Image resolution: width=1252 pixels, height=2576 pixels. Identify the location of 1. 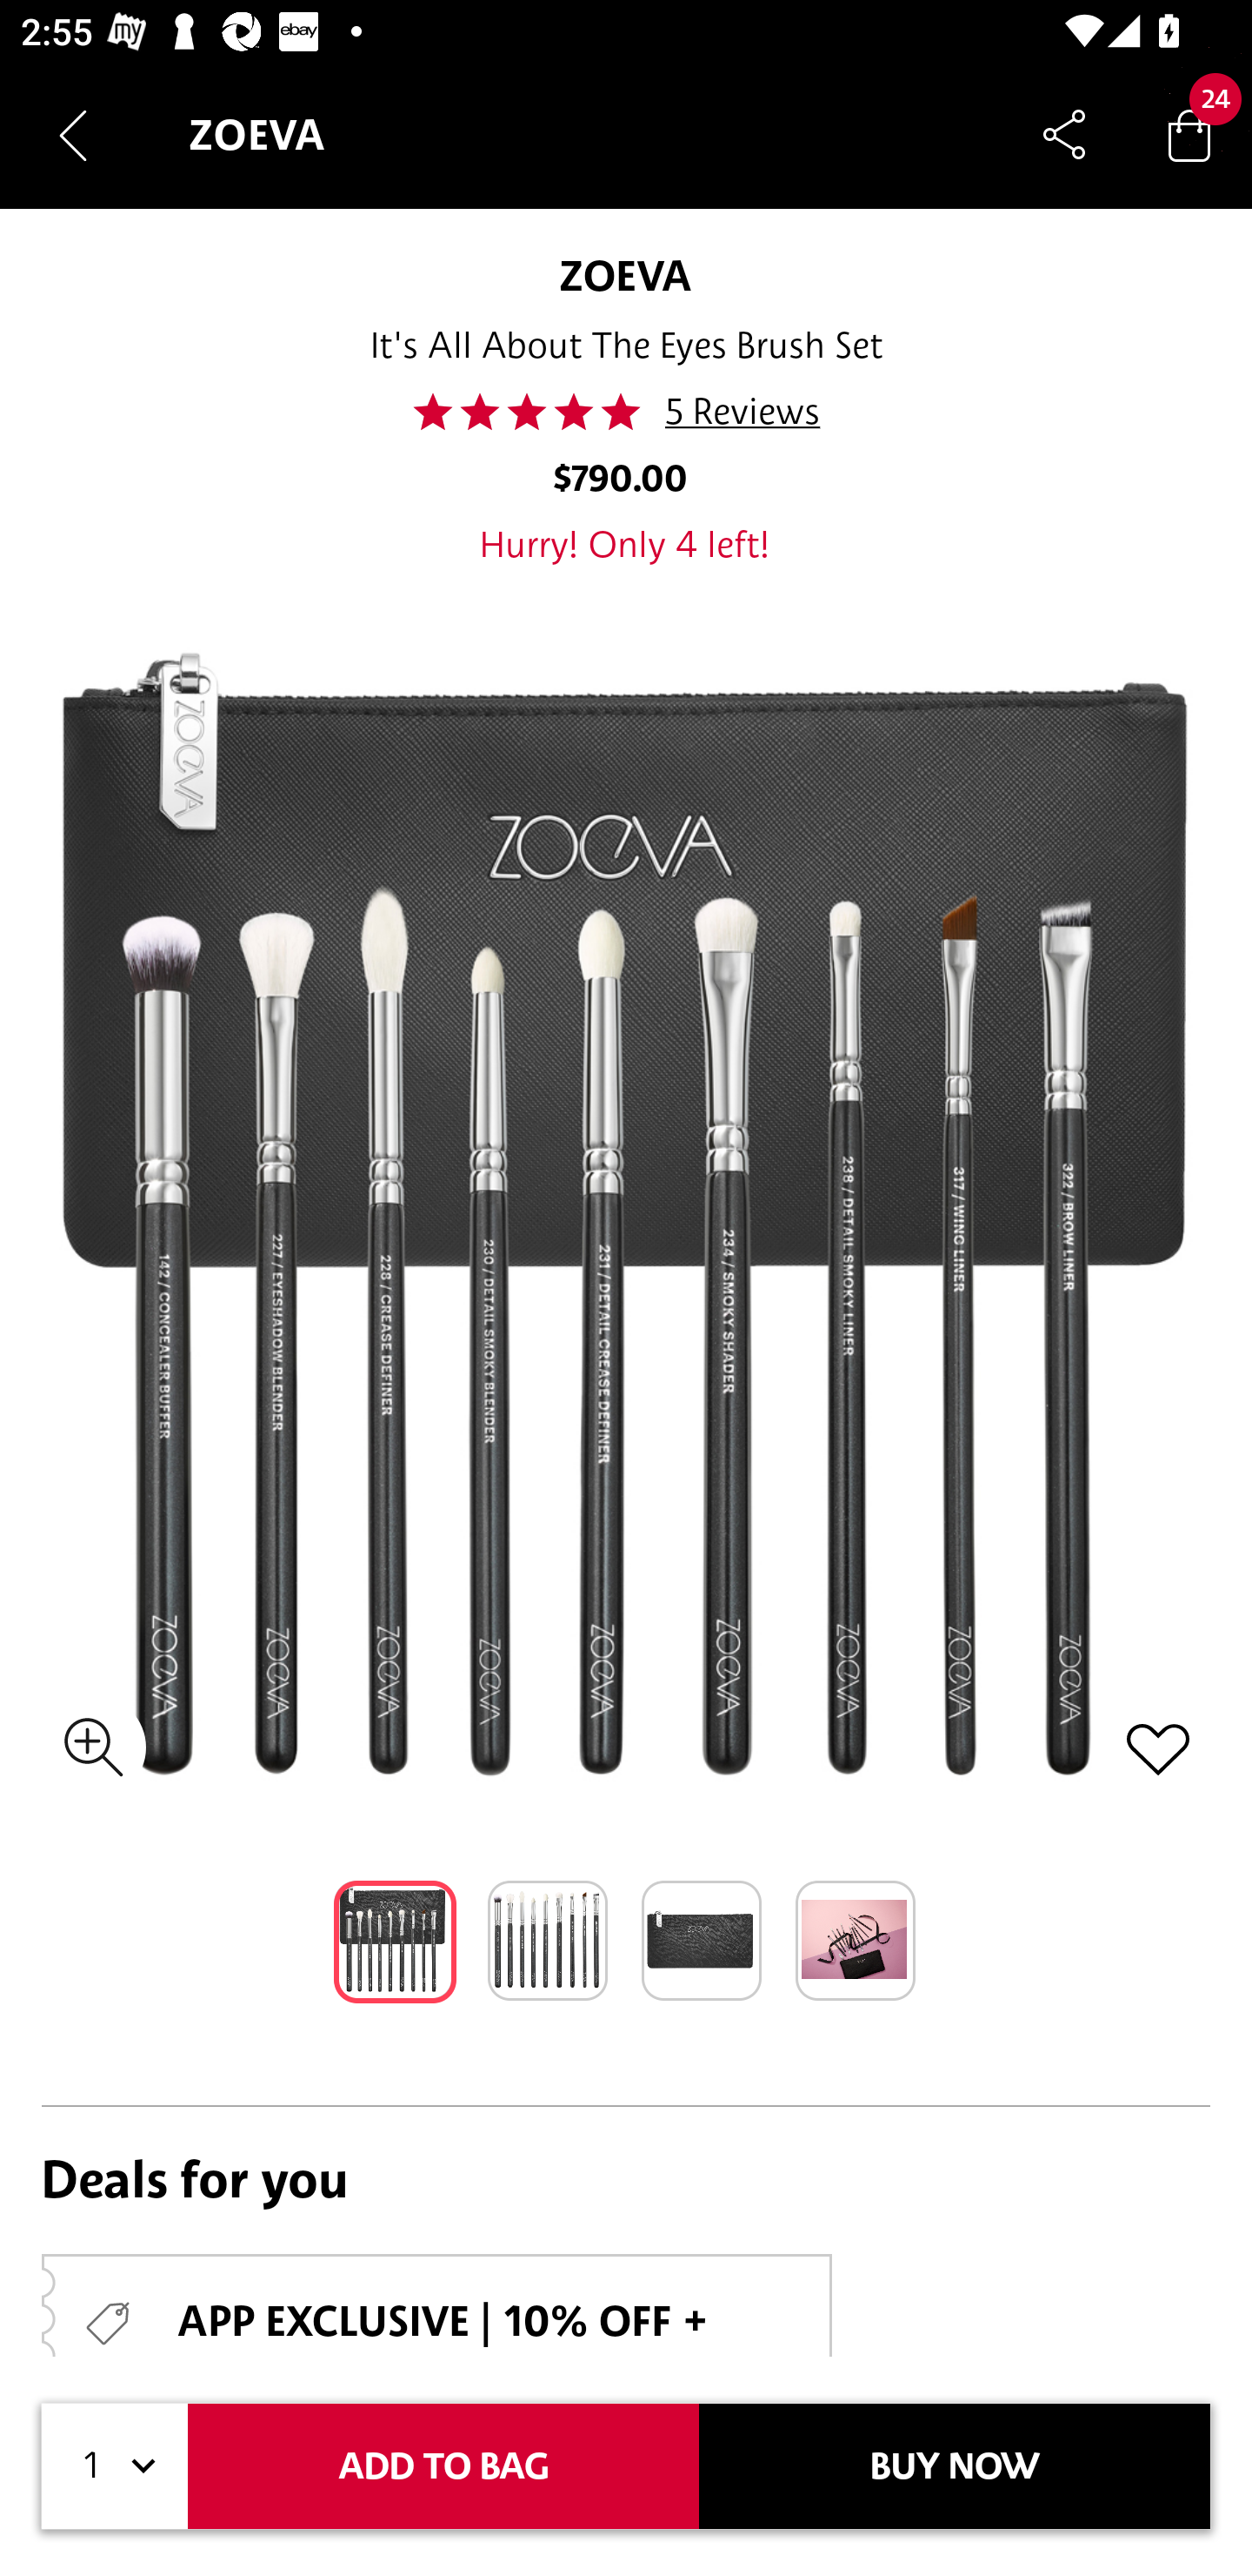
(115, 2466).